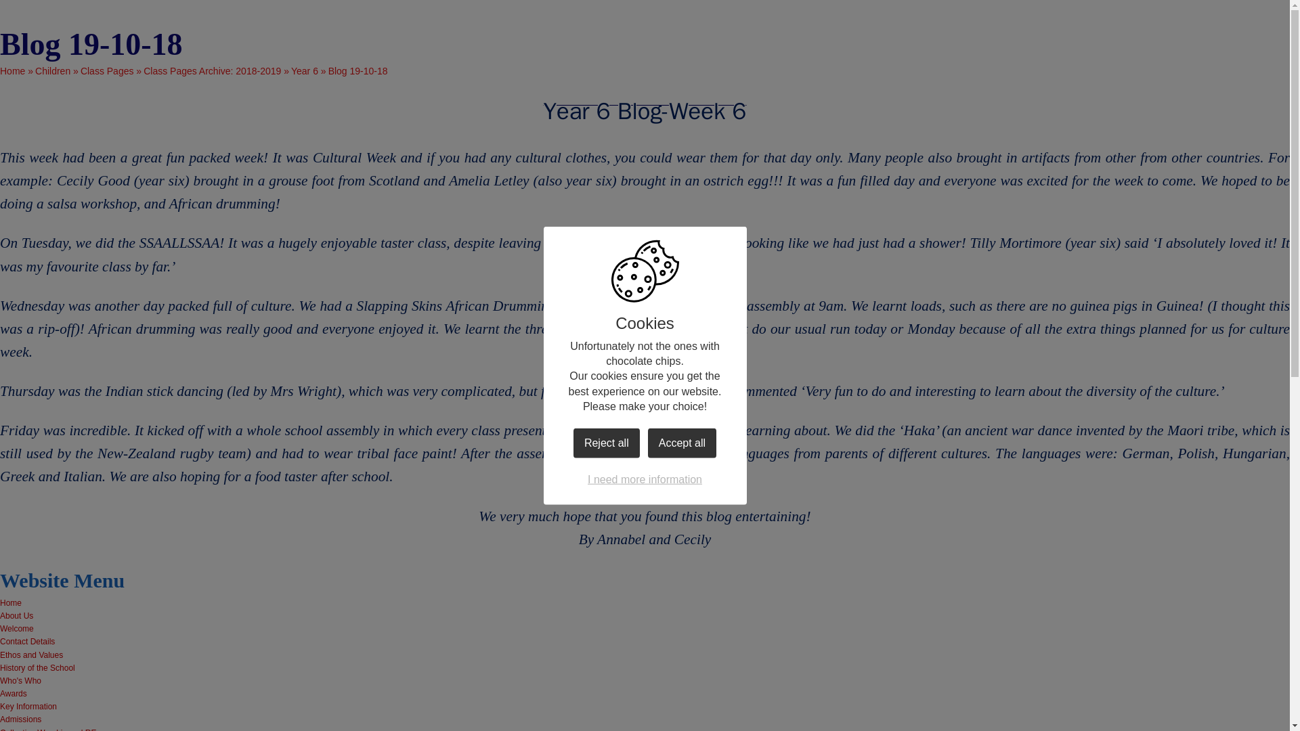 Image resolution: width=1300 pixels, height=731 pixels. Describe the element at coordinates (20, 719) in the screenshot. I see `Admissions` at that location.